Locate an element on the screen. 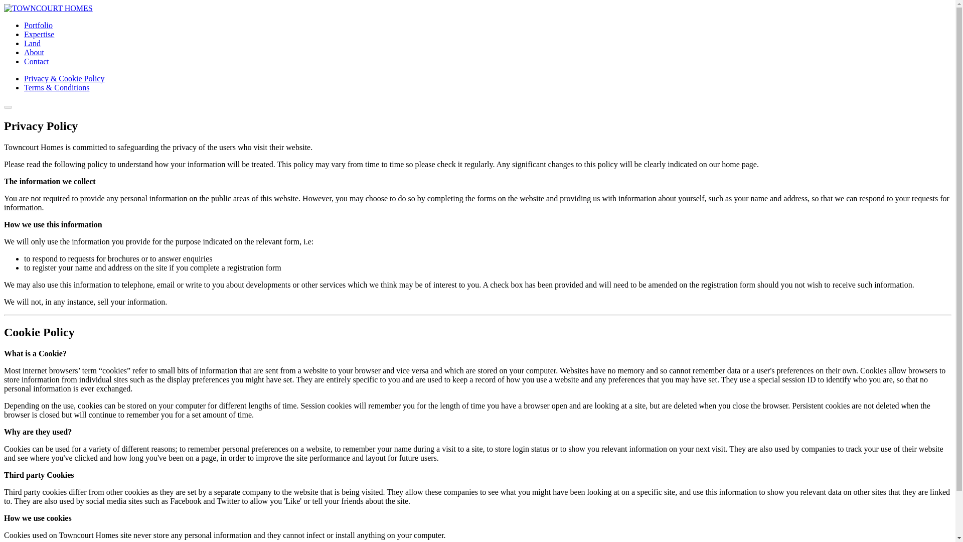 The width and height of the screenshot is (963, 542). Expertise is located at coordinates (39, 34).